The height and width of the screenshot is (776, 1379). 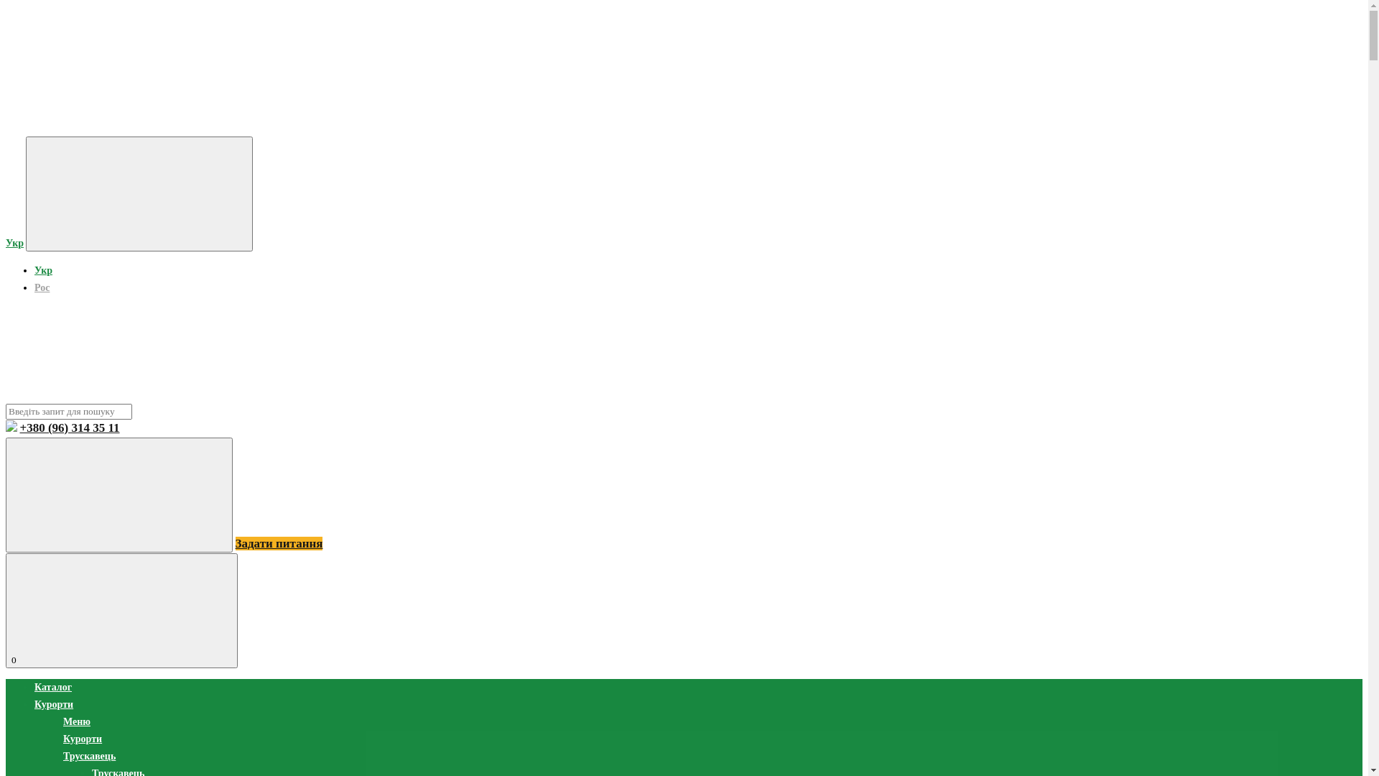 What do you see at coordinates (122, 611) in the screenshot?
I see `0` at bounding box center [122, 611].